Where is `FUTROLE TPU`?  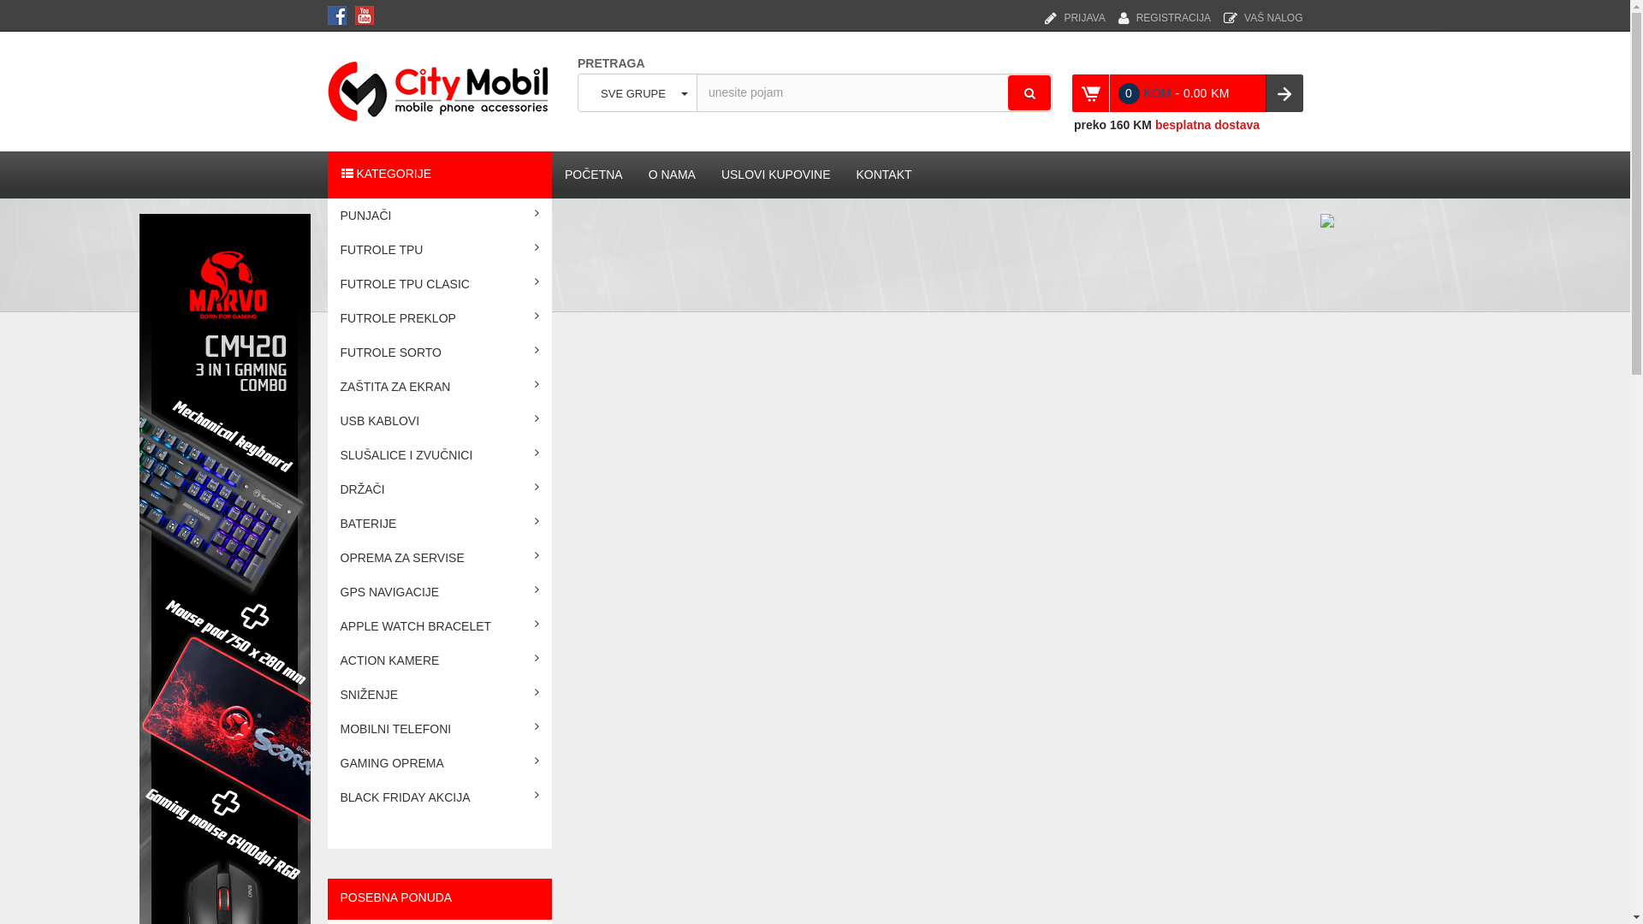 FUTROLE TPU is located at coordinates (440, 250).